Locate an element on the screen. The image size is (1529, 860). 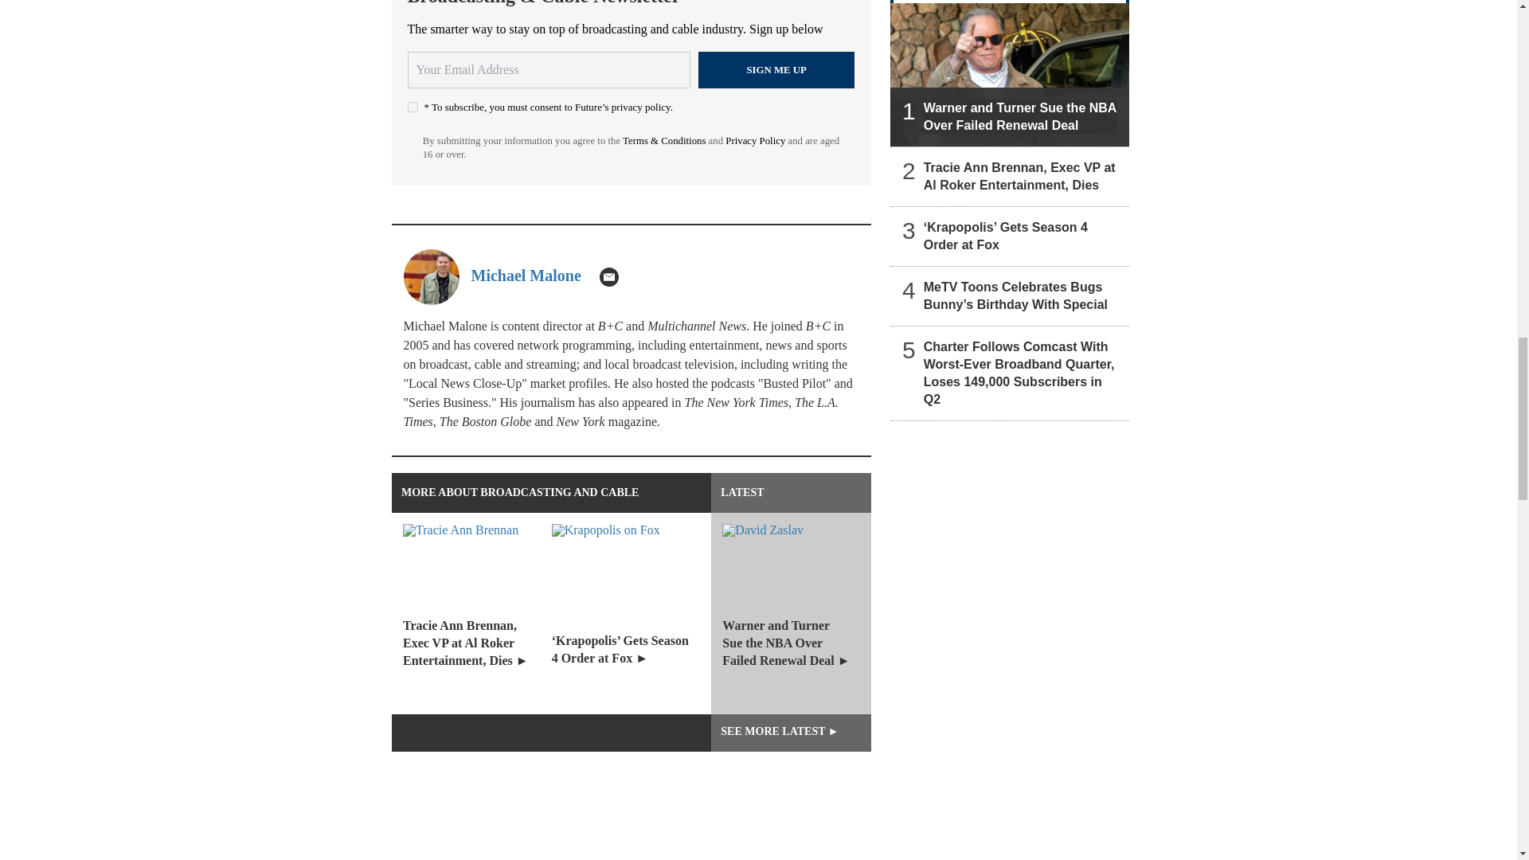
Sign me up is located at coordinates (776, 70).